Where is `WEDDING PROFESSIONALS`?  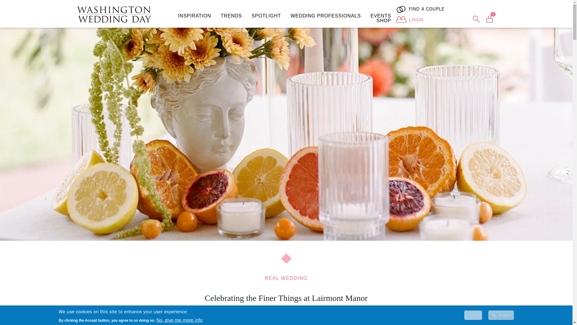
WEDDING PROFESSIONALS is located at coordinates (326, 16).